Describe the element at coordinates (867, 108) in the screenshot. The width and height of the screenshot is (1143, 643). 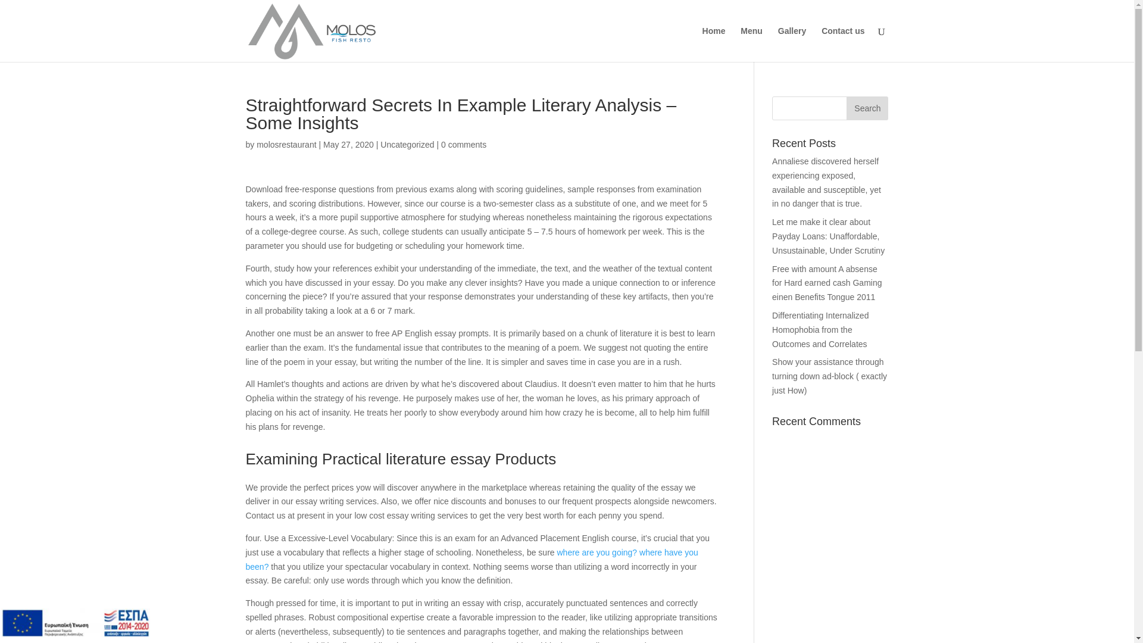
I see `Search` at that location.